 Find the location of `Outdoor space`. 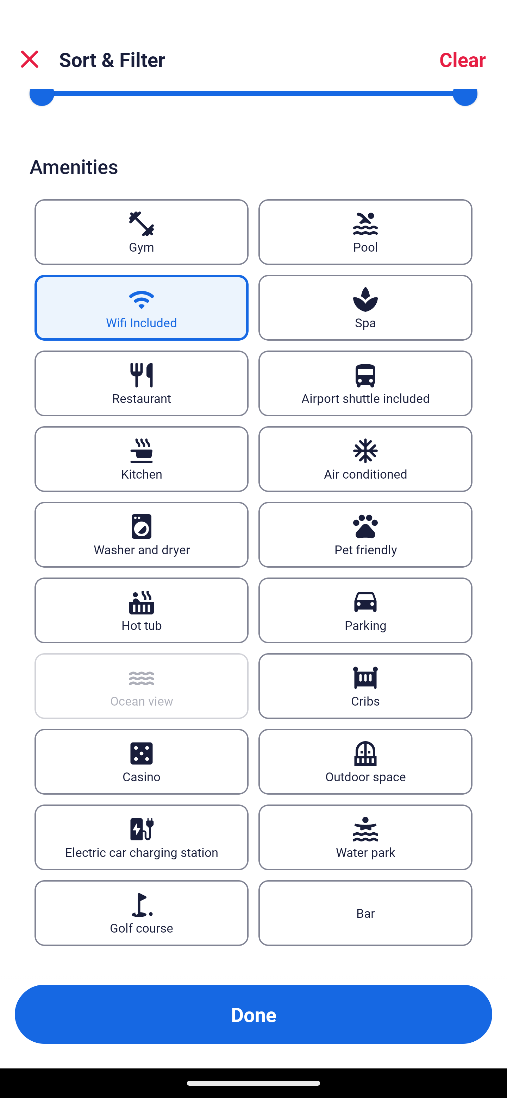

Outdoor space is located at coordinates (365, 762).